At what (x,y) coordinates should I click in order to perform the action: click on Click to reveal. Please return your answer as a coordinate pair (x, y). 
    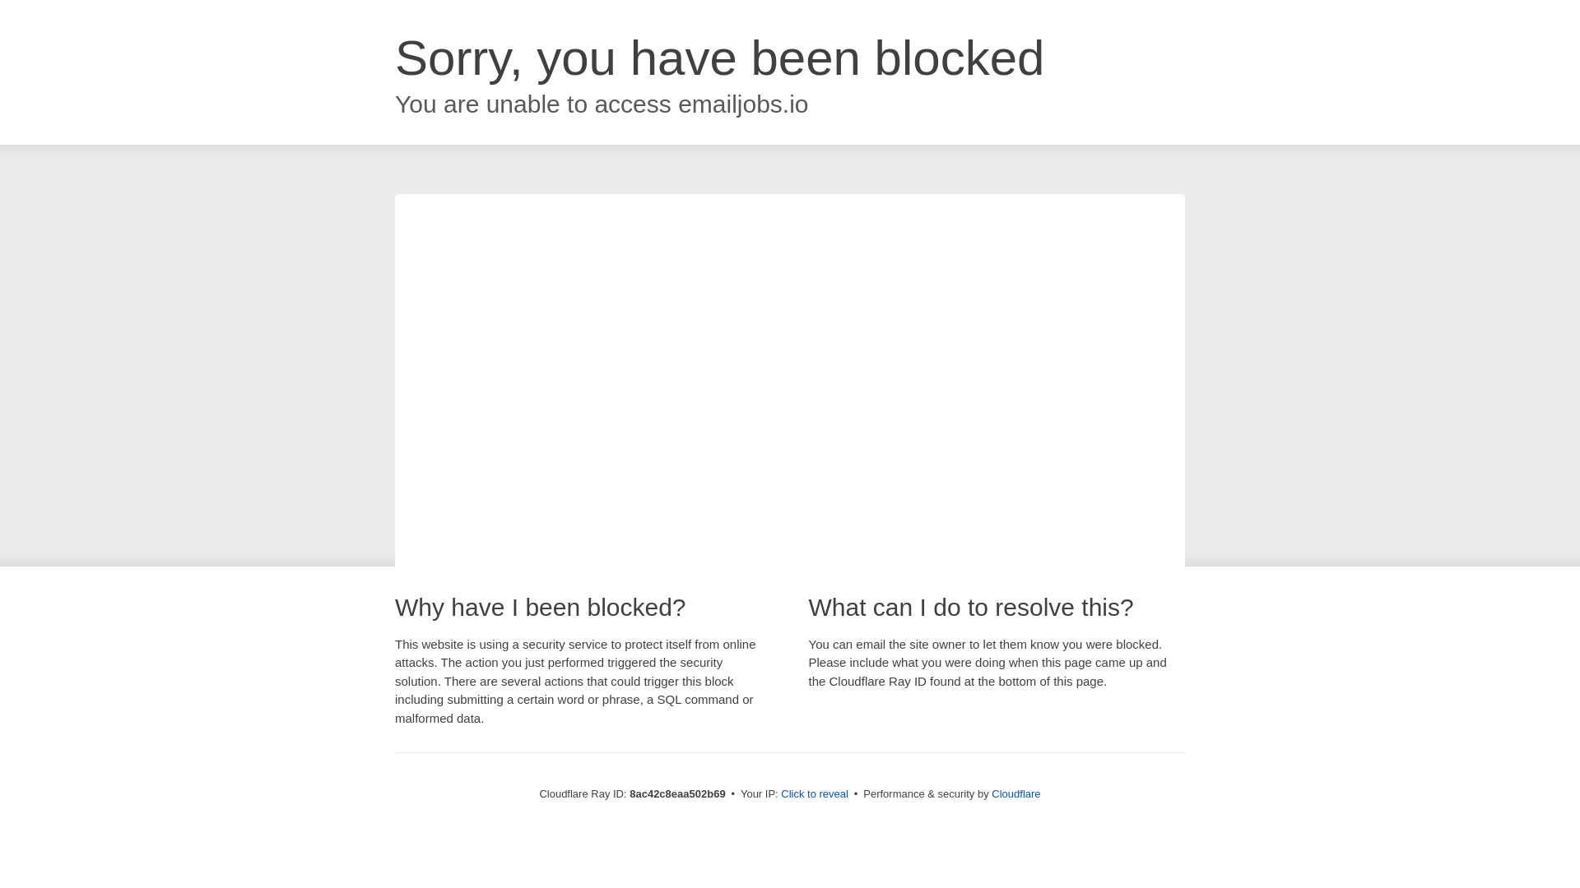
    Looking at the image, I should click on (815, 794).